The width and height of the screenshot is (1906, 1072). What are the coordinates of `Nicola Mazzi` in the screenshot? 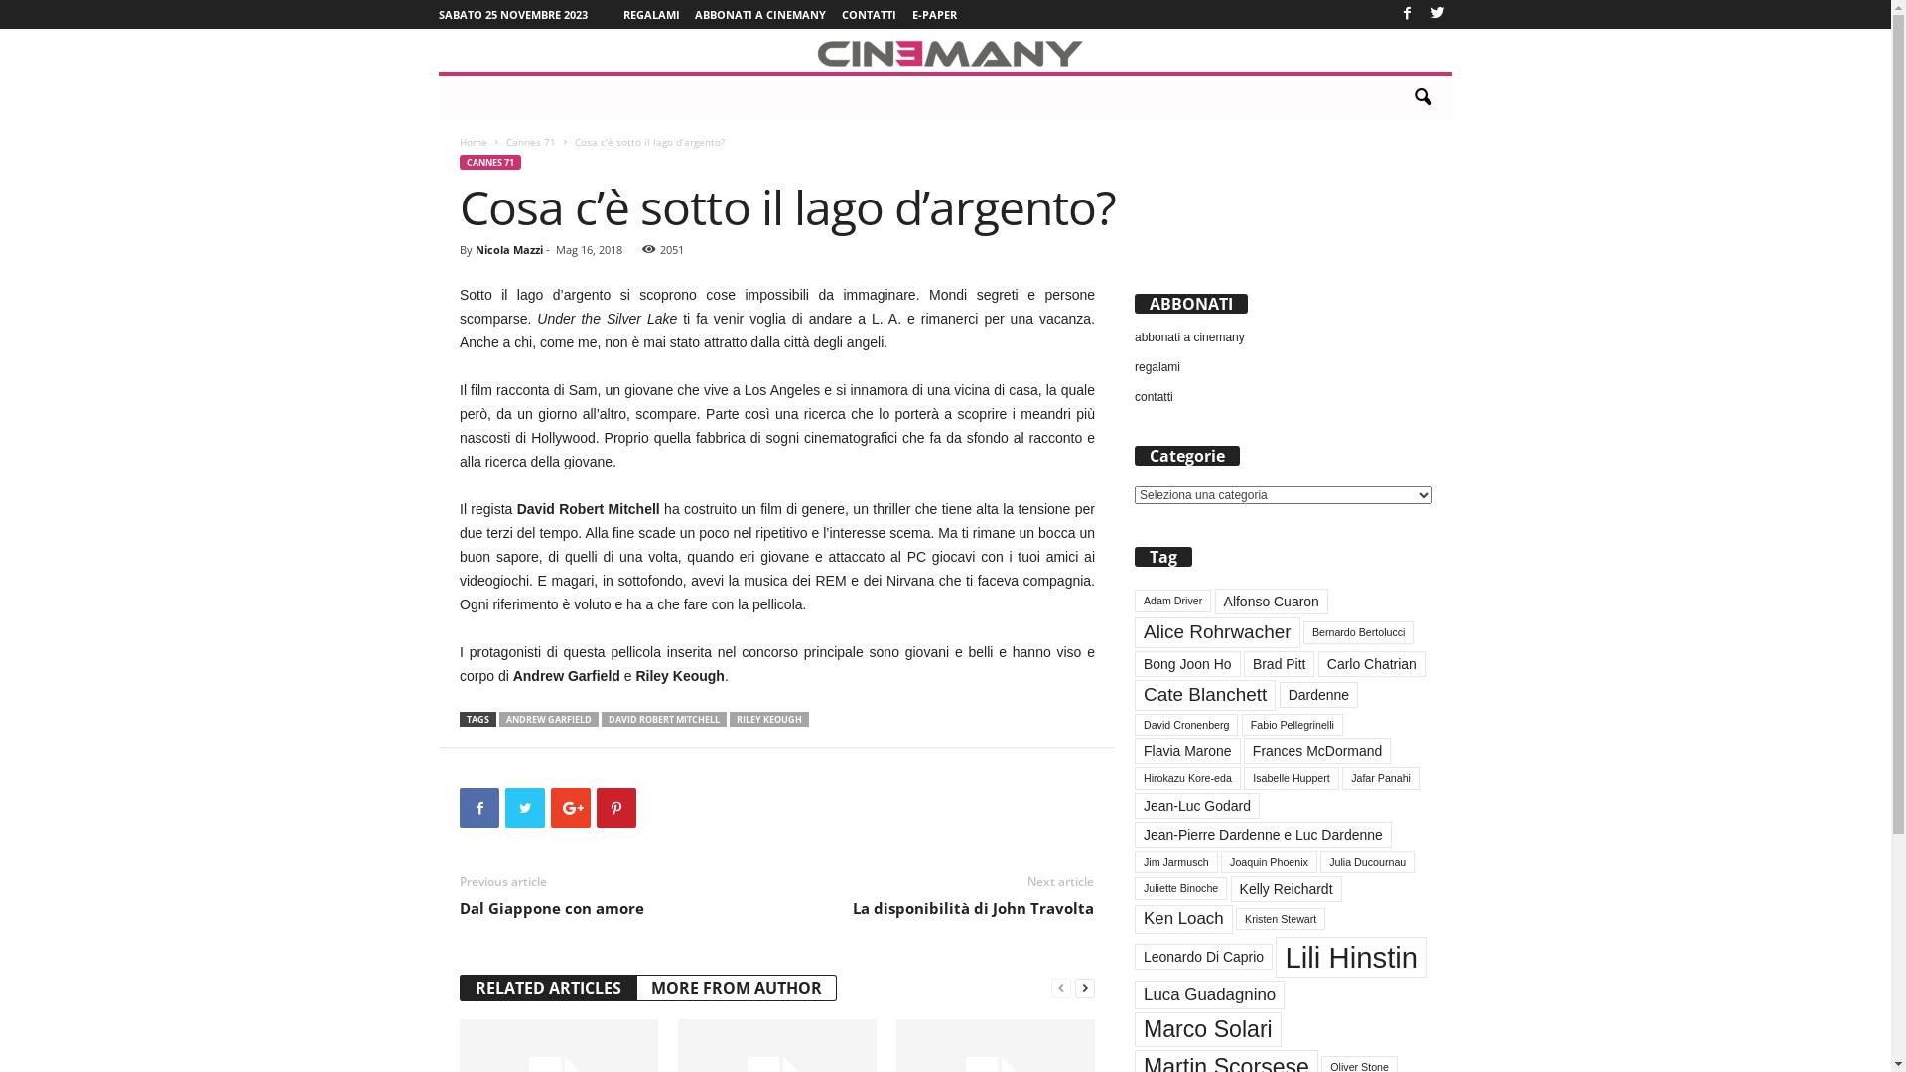 It's located at (509, 250).